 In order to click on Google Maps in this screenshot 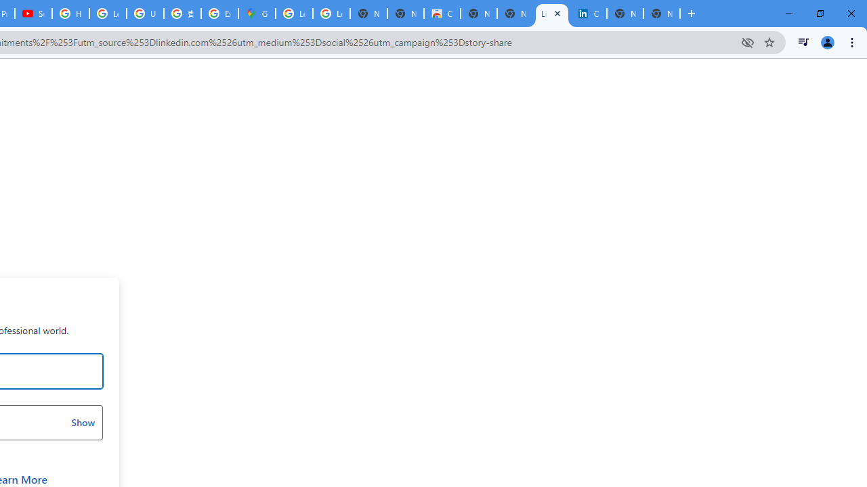, I will do `click(257, 14)`.